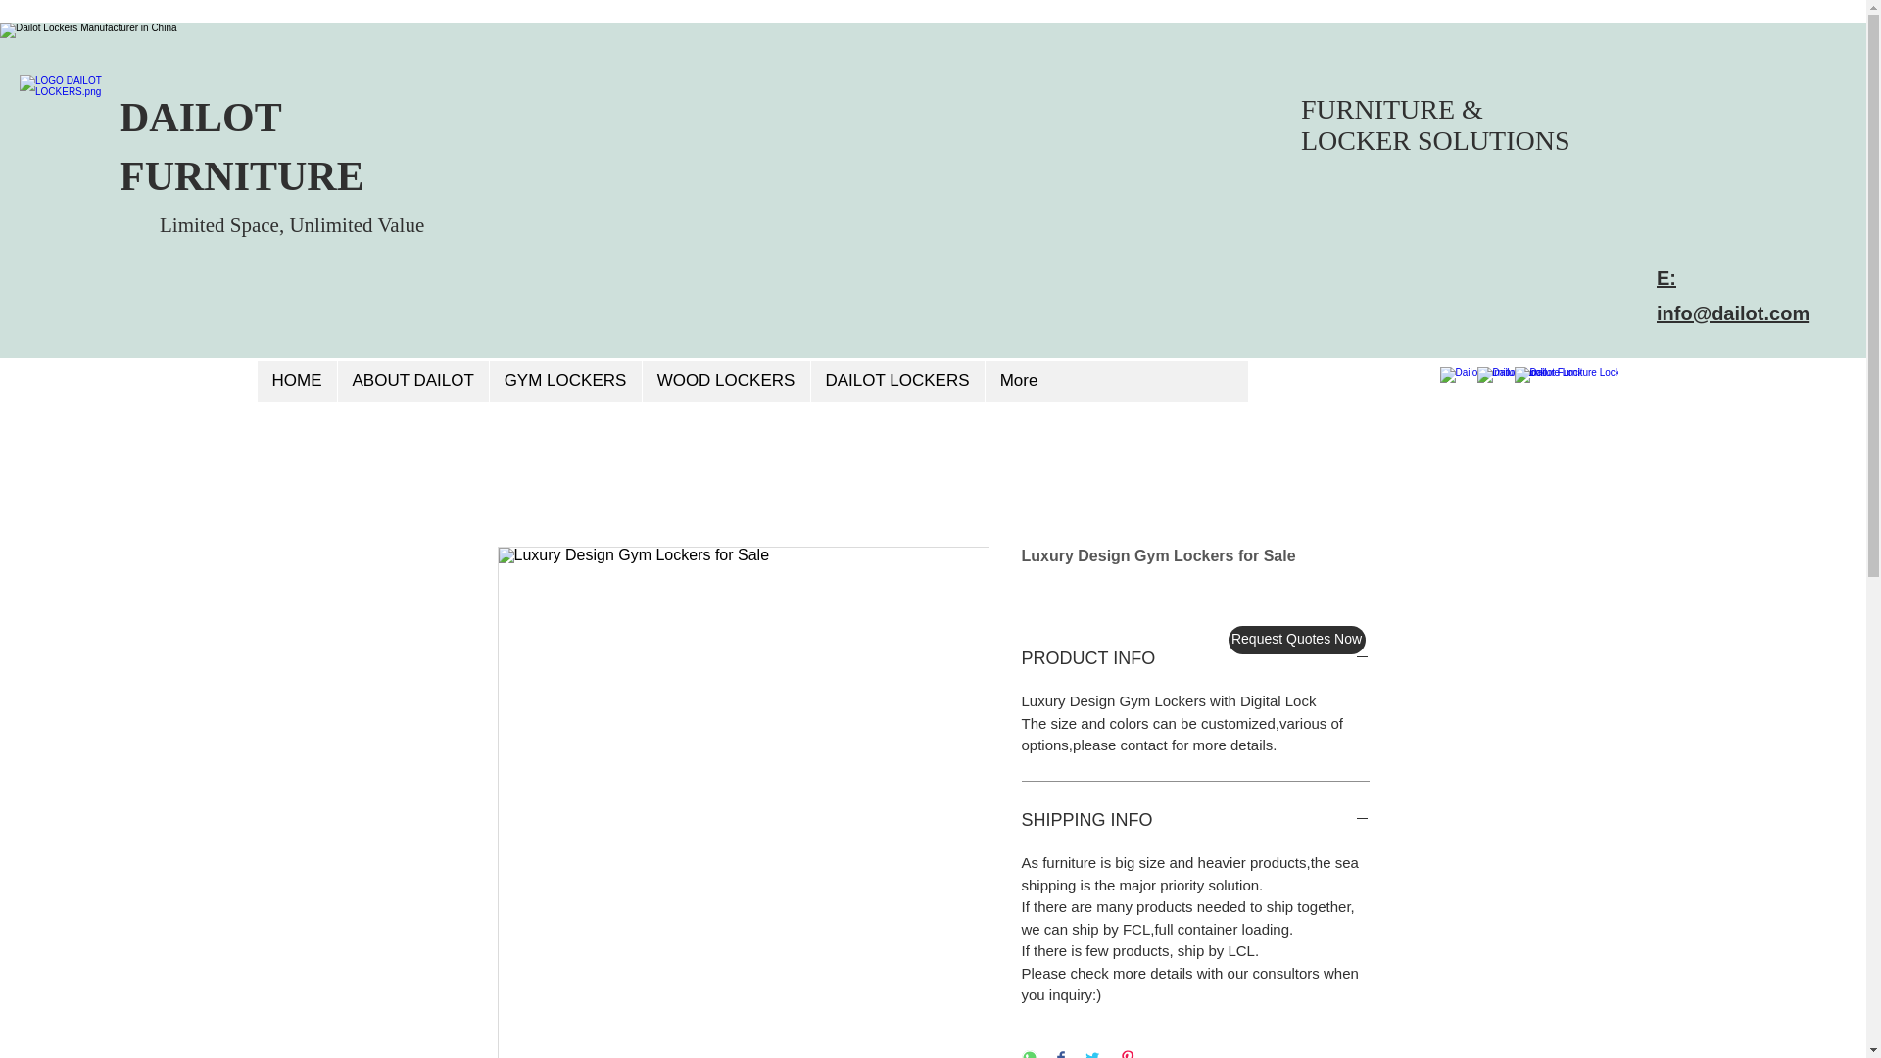 The image size is (1881, 1058). What do you see at coordinates (296, 381) in the screenshot?
I see `HOME` at bounding box center [296, 381].